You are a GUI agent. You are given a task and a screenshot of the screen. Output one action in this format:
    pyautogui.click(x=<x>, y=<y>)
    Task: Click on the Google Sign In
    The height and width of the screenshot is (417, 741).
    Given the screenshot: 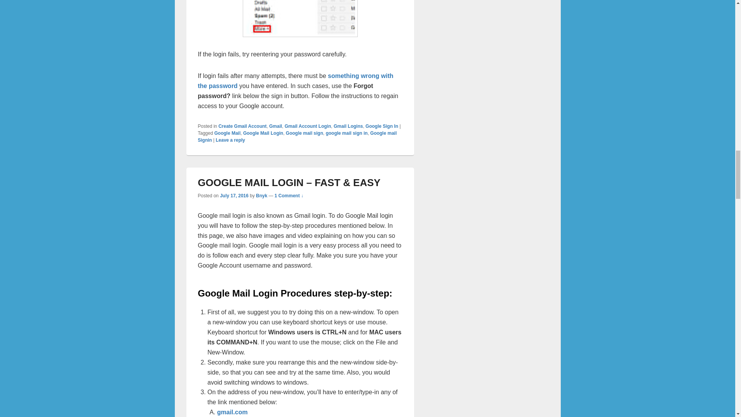 What is the action you would take?
    pyautogui.click(x=382, y=126)
    